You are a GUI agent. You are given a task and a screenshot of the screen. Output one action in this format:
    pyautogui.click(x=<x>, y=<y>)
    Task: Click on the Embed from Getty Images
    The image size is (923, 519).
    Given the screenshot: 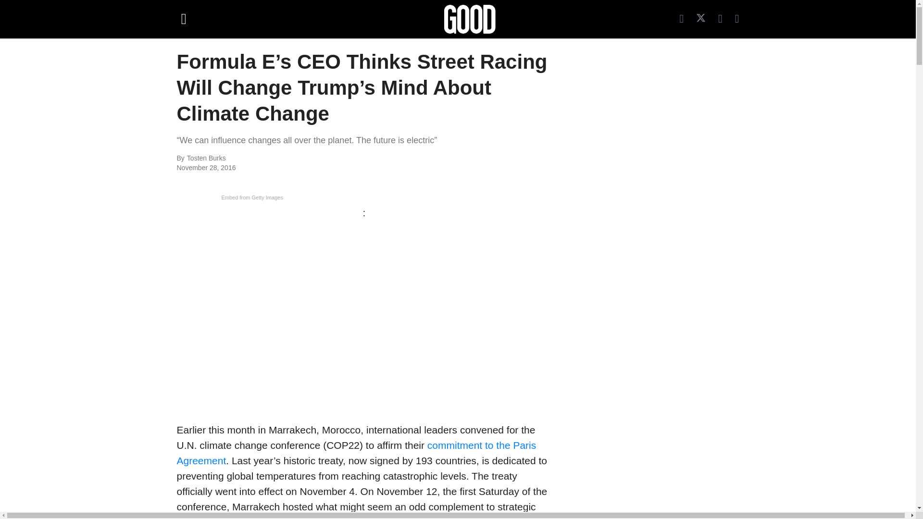 What is the action you would take?
    pyautogui.click(x=252, y=197)
    